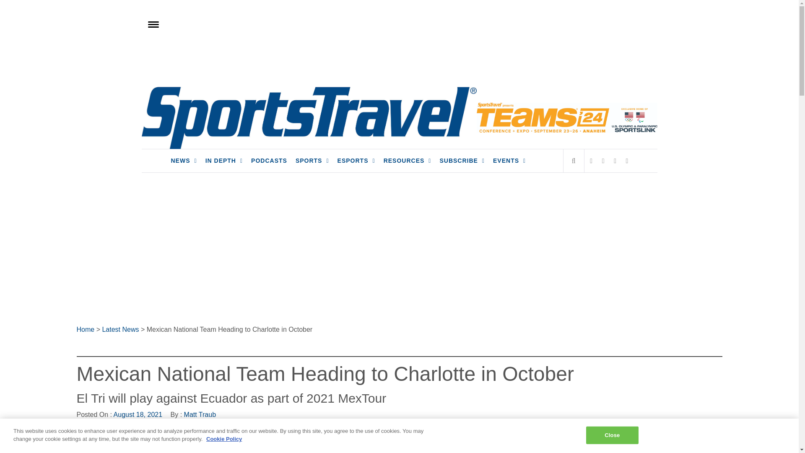  Describe the element at coordinates (399, 55) in the screenshot. I see `3rd party ad content` at that location.